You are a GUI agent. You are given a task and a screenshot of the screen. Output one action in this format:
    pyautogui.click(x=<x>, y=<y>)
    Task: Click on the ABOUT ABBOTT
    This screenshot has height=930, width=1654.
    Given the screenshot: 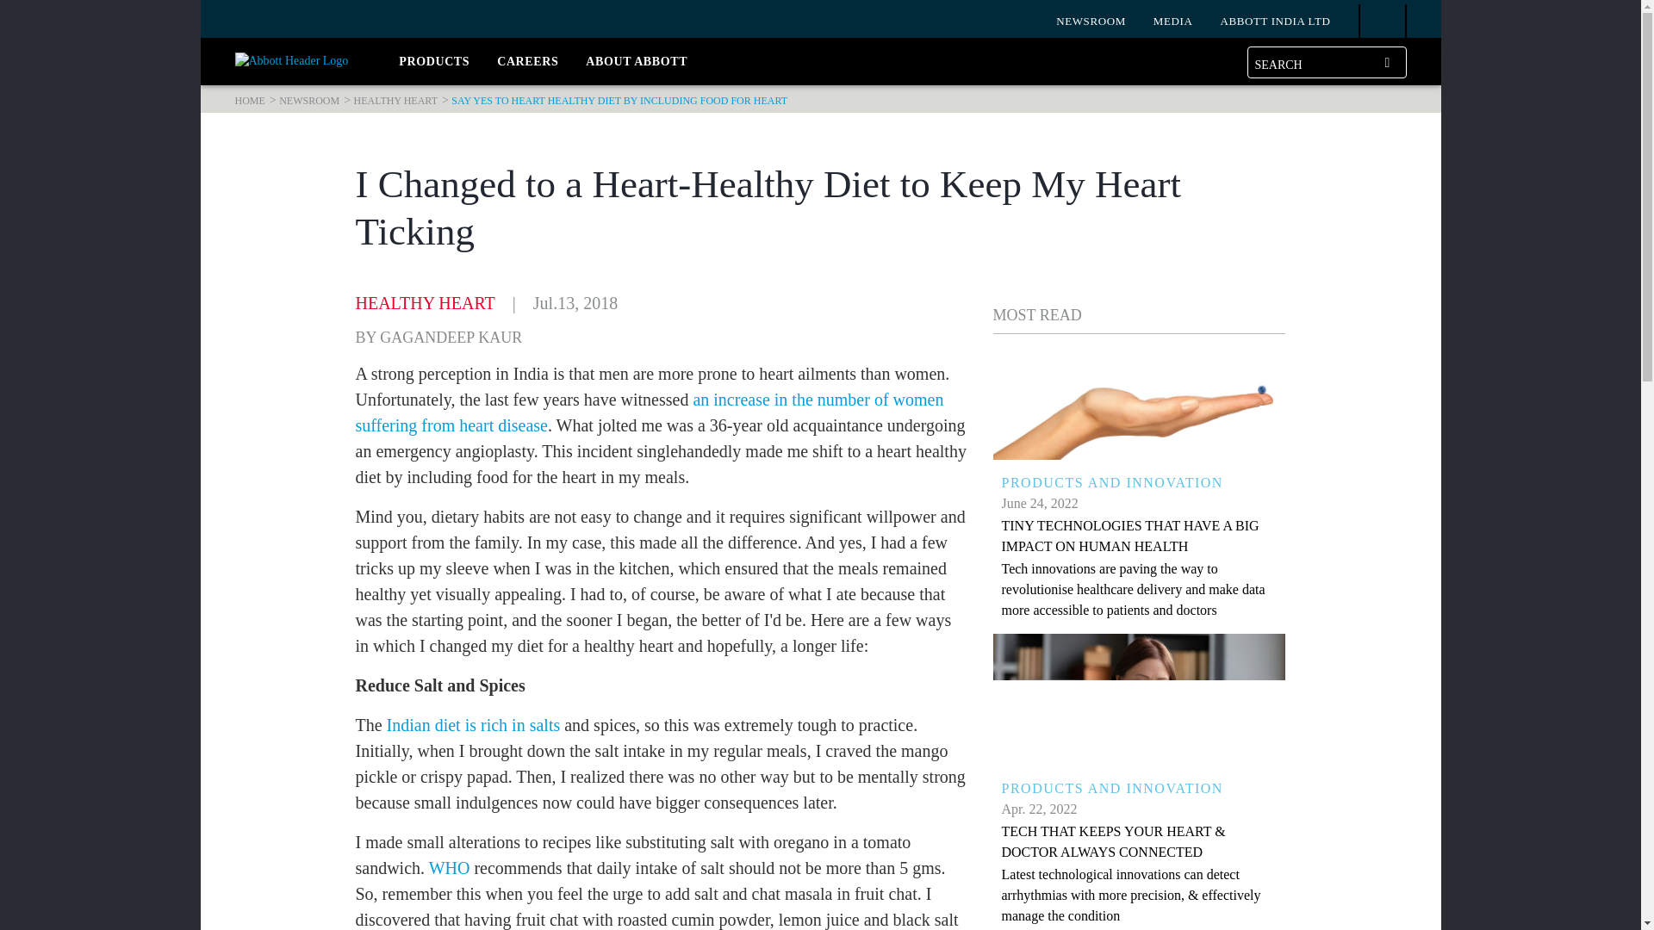 What is the action you would take?
    pyautogui.click(x=636, y=64)
    